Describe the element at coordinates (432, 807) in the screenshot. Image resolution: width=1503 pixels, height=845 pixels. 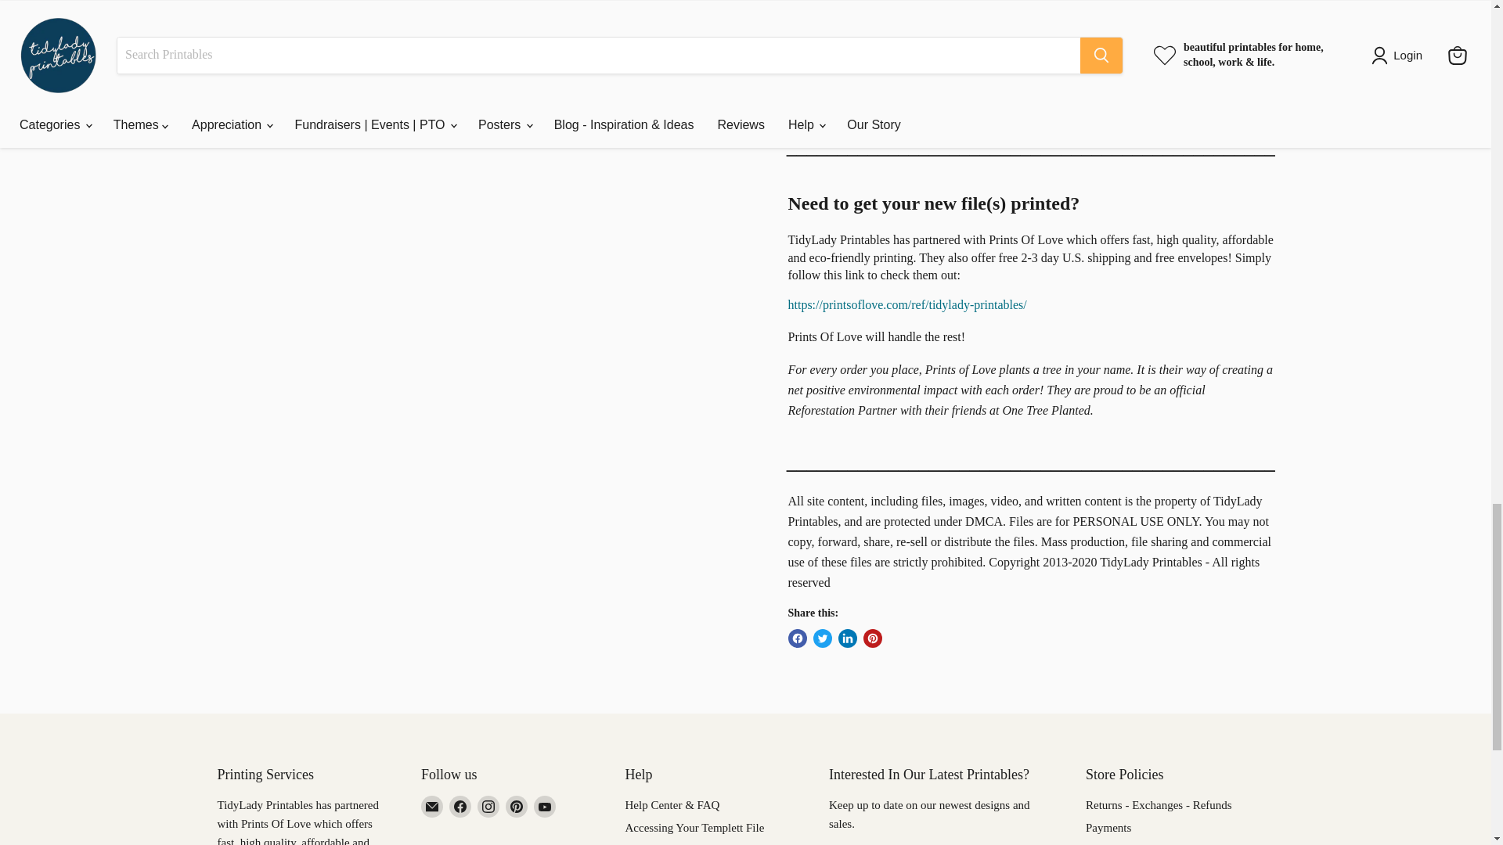
I see `Email` at that location.